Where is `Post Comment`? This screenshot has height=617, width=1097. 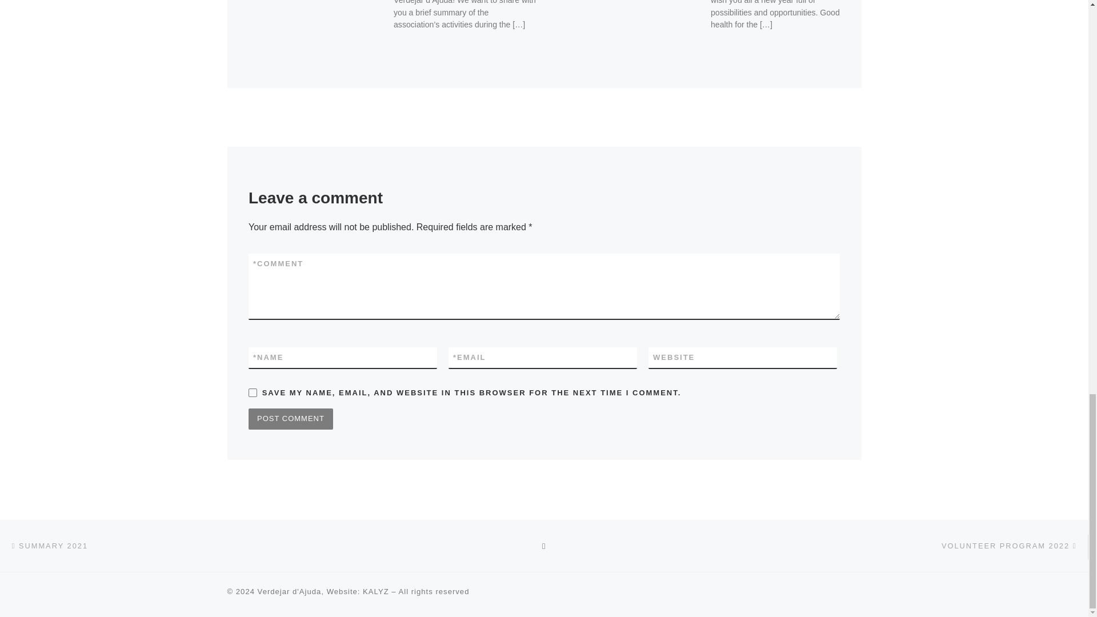 Post Comment is located at coordinates (291, 418).